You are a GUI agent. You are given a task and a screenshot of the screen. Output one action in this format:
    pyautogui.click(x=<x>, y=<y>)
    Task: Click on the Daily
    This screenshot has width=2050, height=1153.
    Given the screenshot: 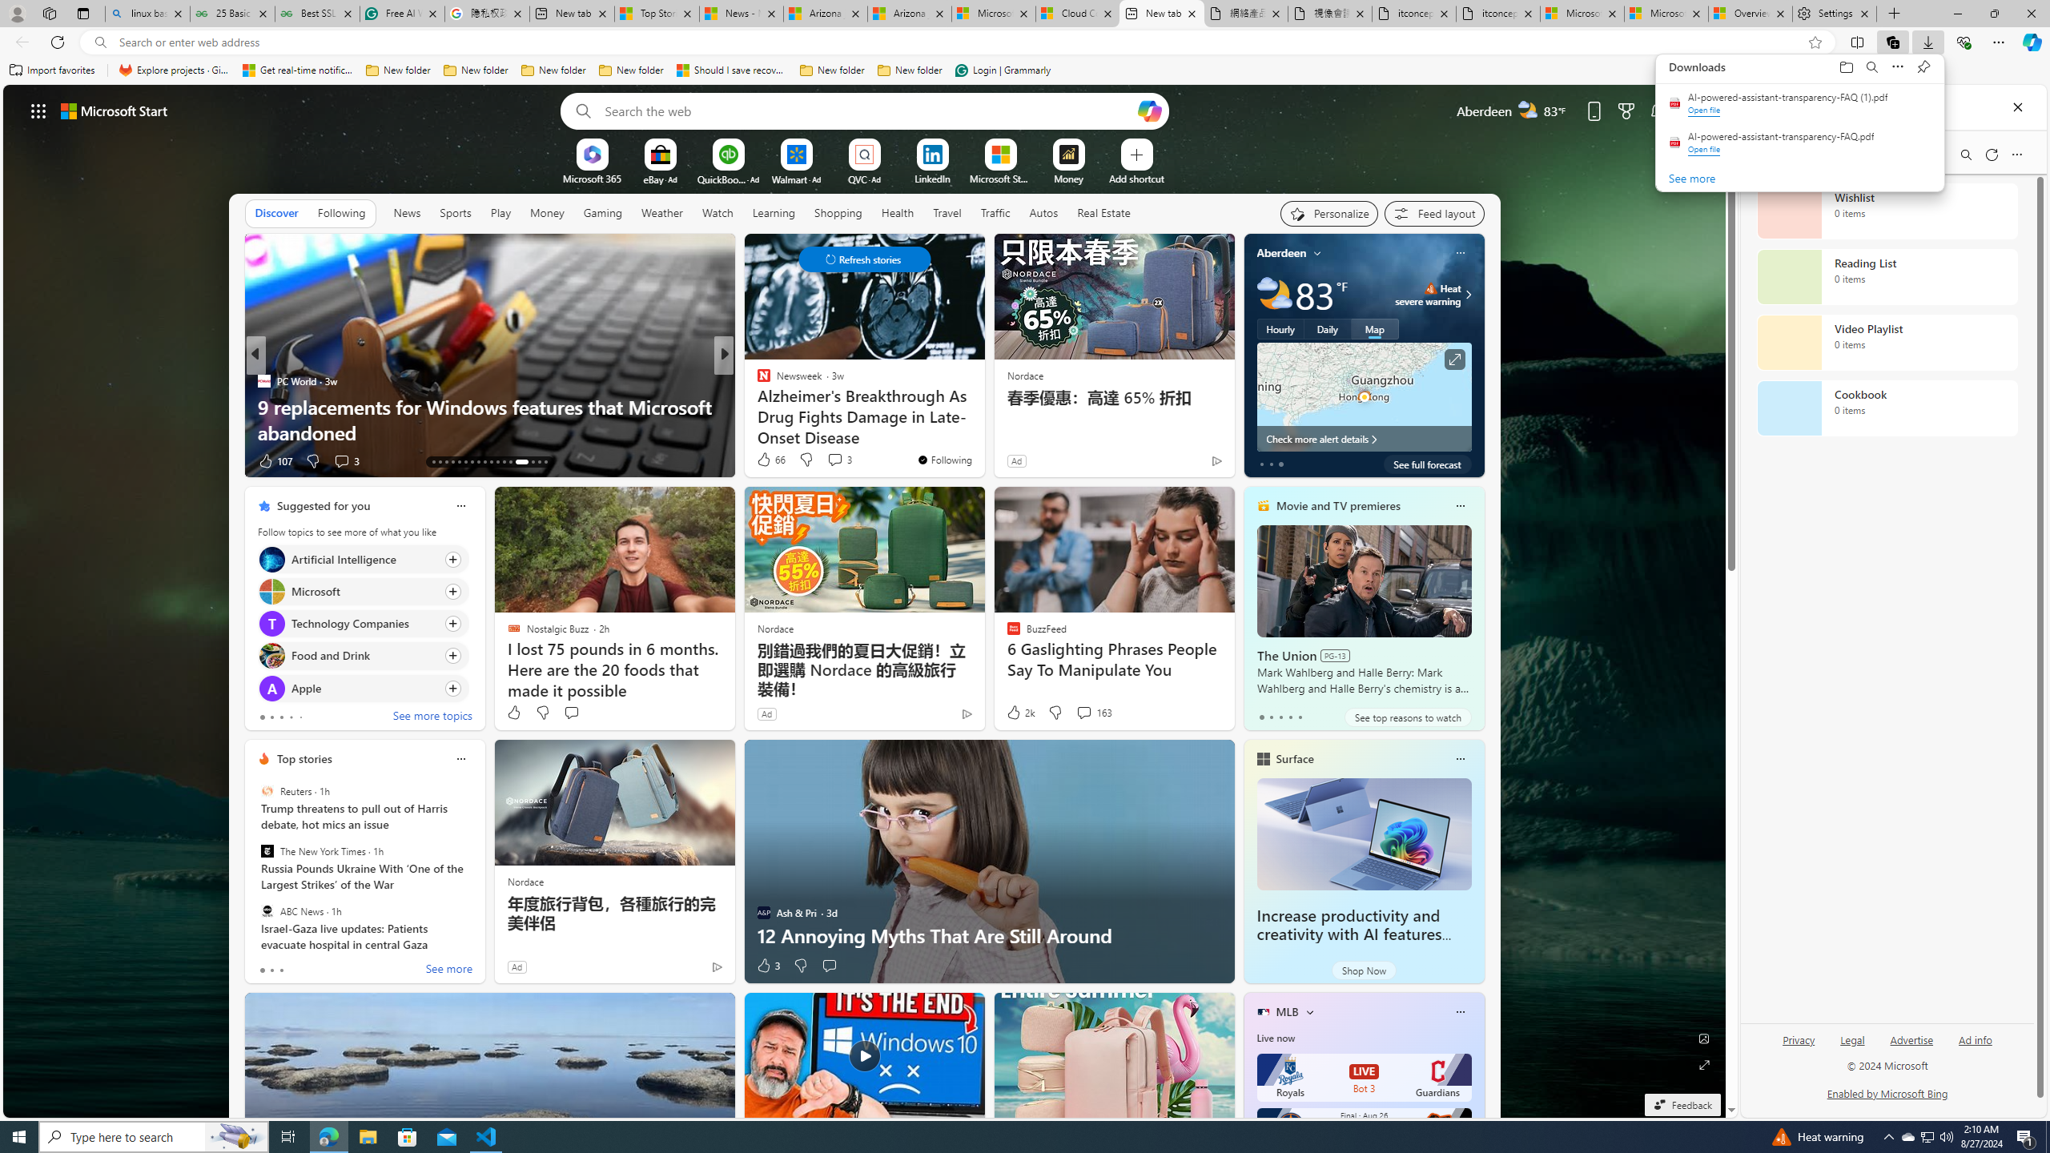 What is the action you would take?
    pyautogui.click(x=1328, y=328)
    